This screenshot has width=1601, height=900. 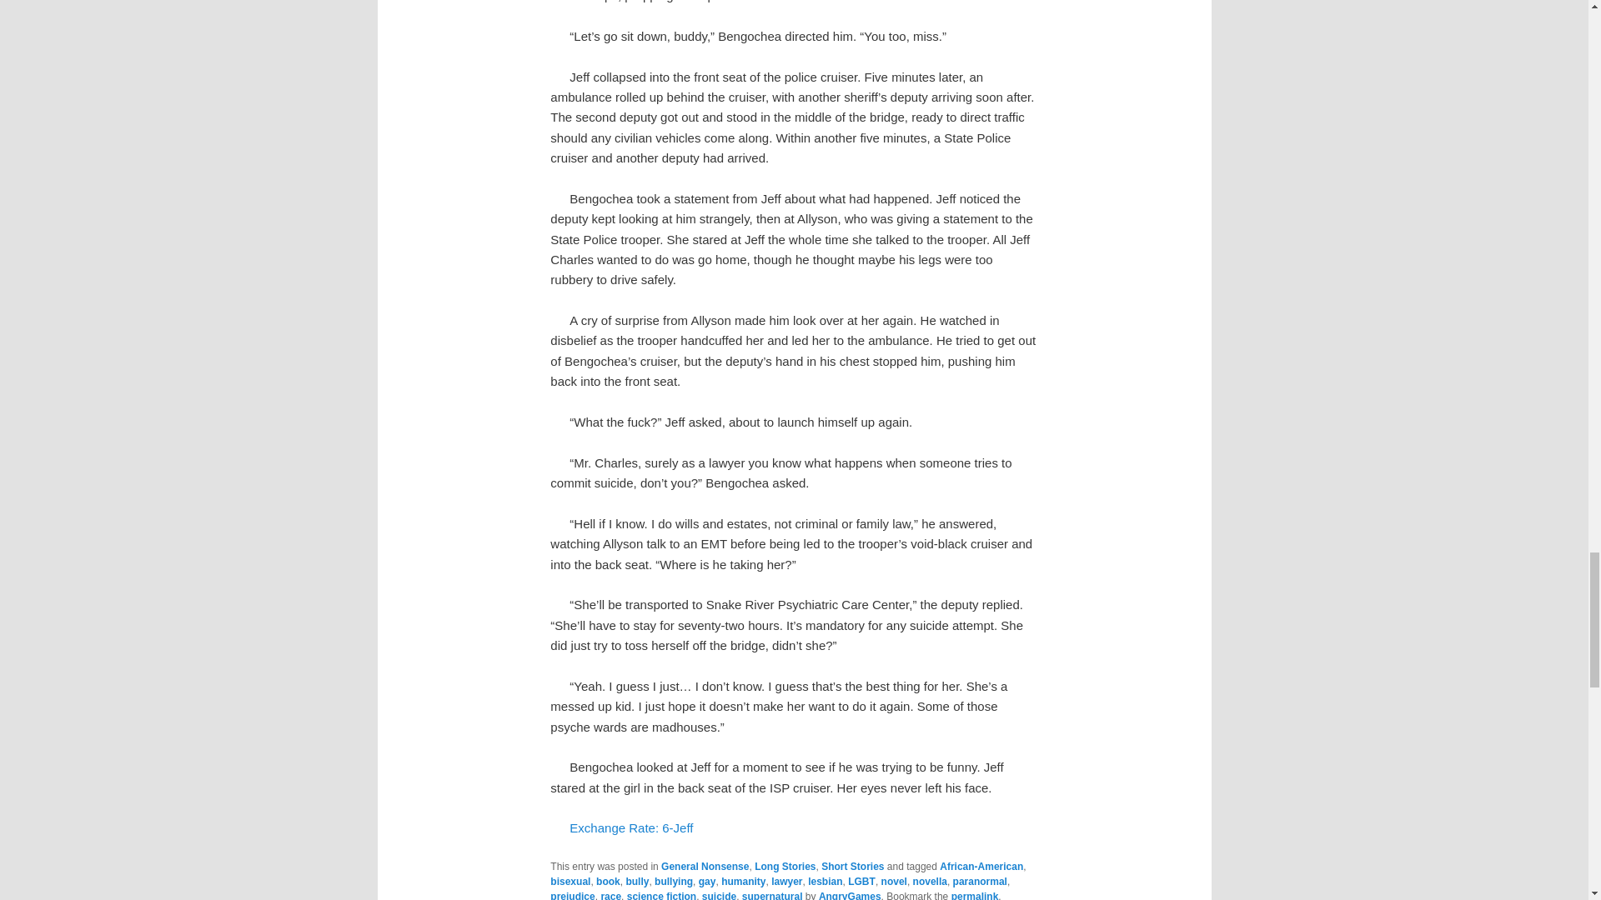 I want to click on lawyer, so click(x=786, y=881).